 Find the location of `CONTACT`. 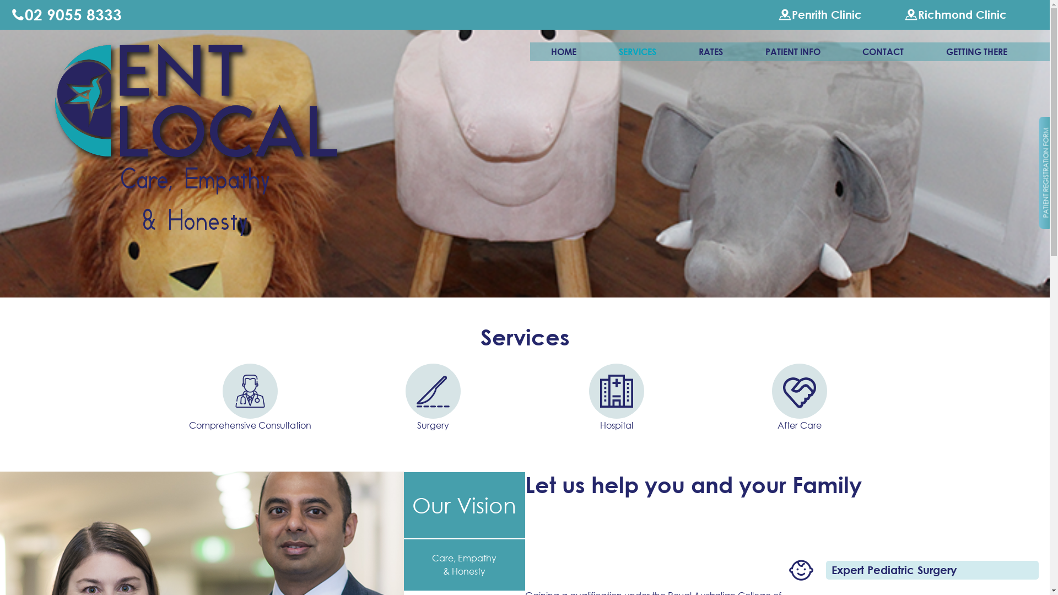

CONTACT is located at coordinates (883, 52).